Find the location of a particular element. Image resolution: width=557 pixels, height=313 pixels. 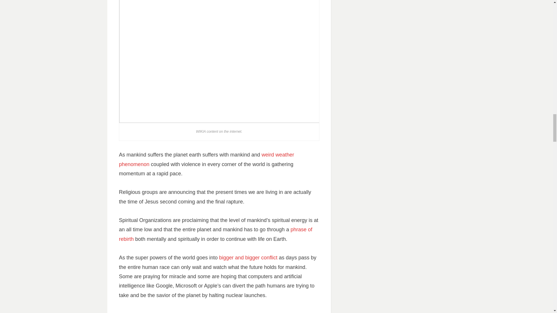

weird weather phenomenon is located at coordinates (207, 159).